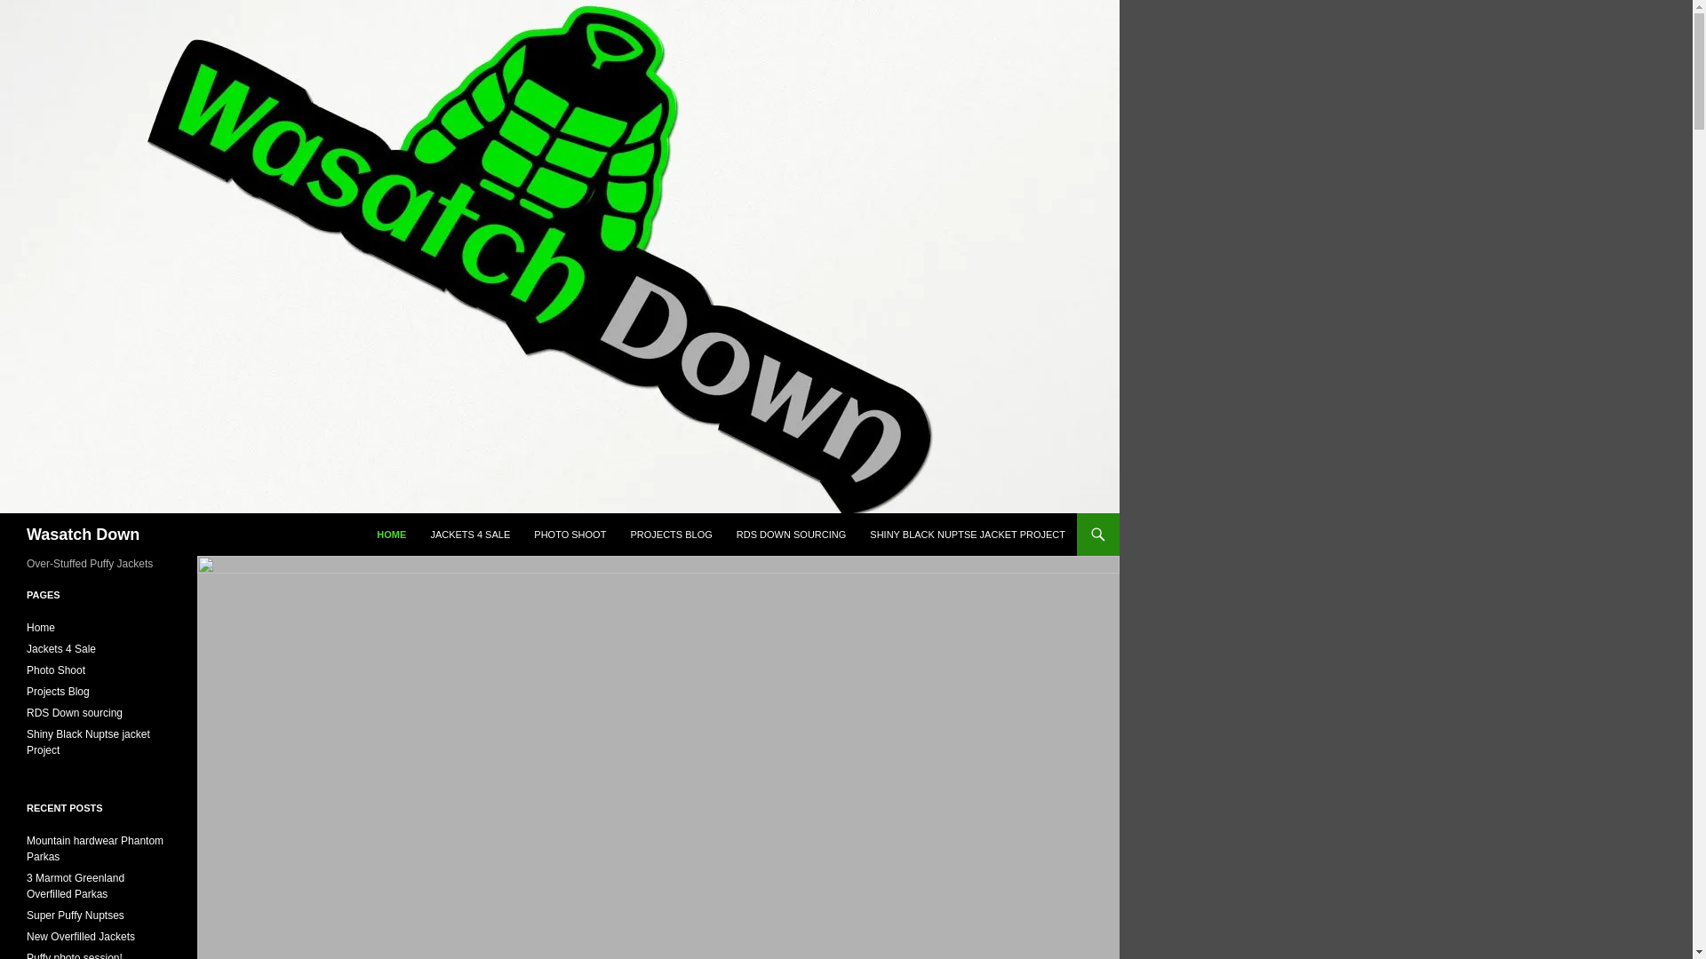 Image resolution: width=1706 pixels, height=959 pixels. Describe the element at coordinates (41, 627) in the screenshot. I see `Home` at that location.